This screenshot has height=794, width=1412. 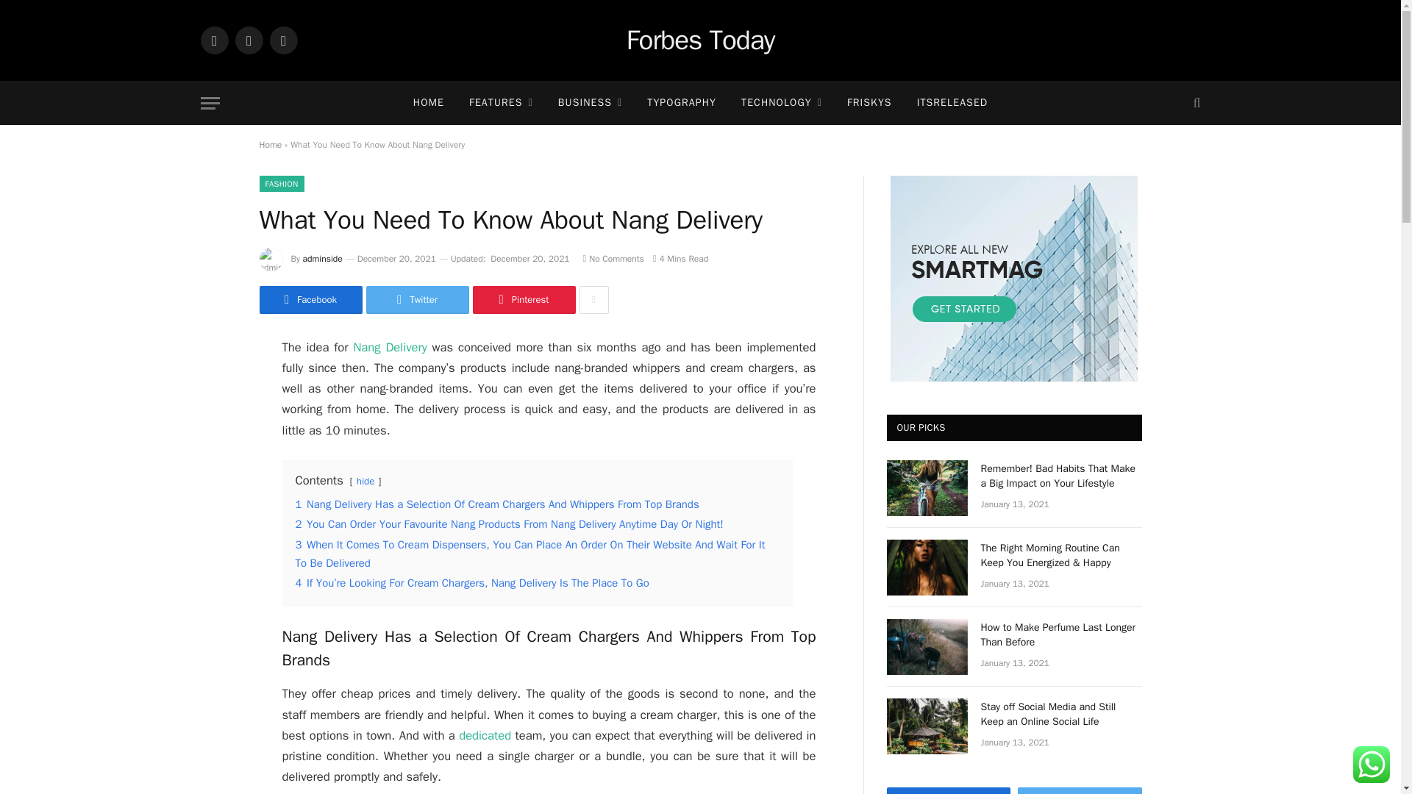 I want to click on TECHNOLOGY, so click(x=781, y=103).